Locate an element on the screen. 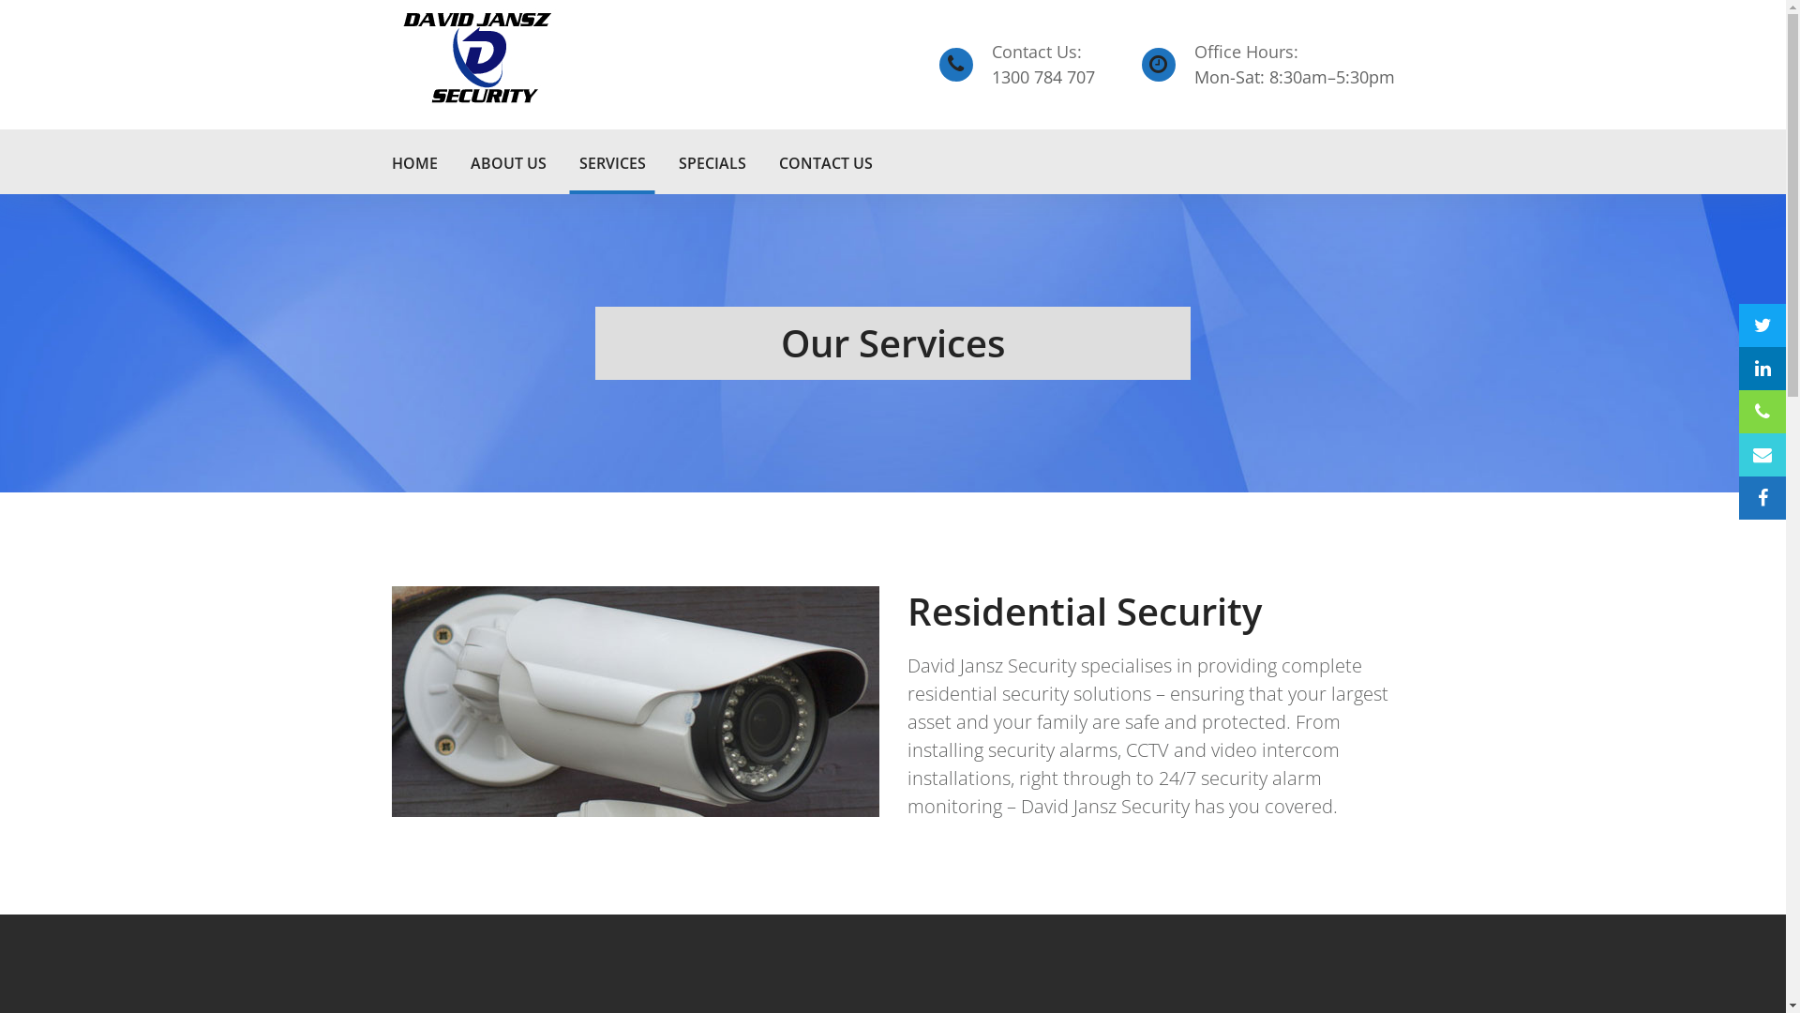 This screenshot has width=1800, height=1013. Skip to content is located at coordinates (0, 0).